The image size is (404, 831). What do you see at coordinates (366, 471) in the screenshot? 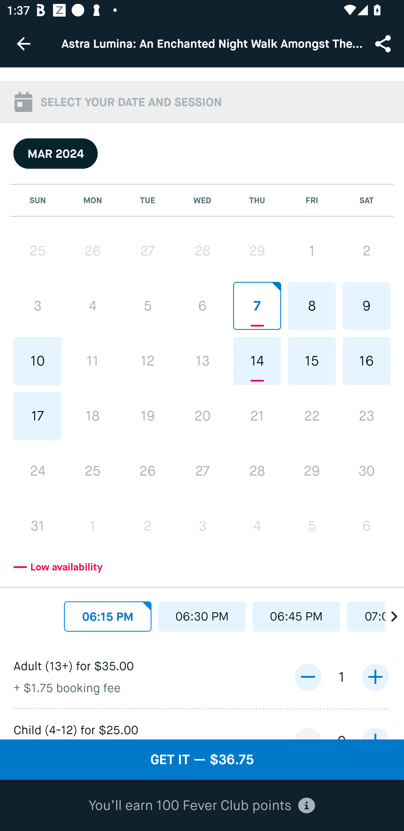
I see `30` at bounding box center [366, 471].